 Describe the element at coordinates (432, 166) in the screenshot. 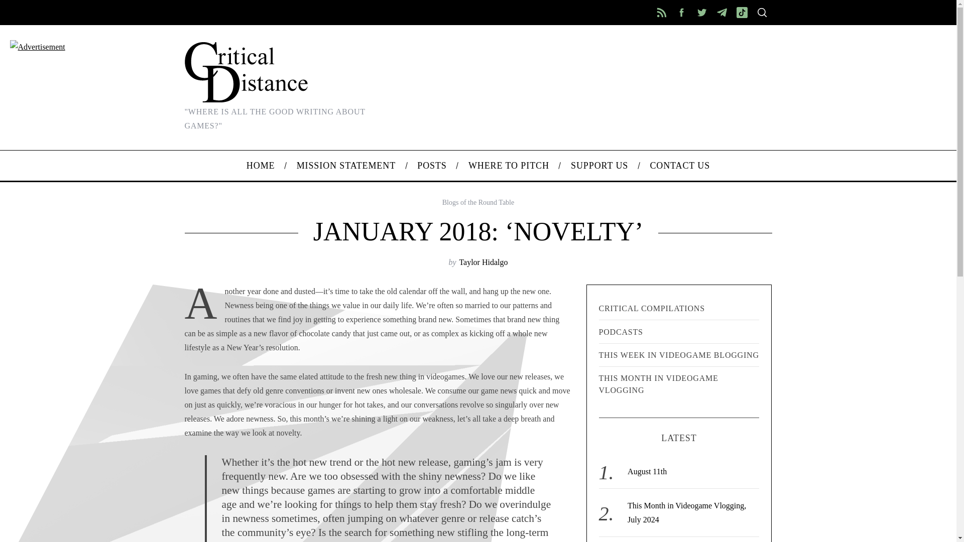

I see `POSTS` at that location.